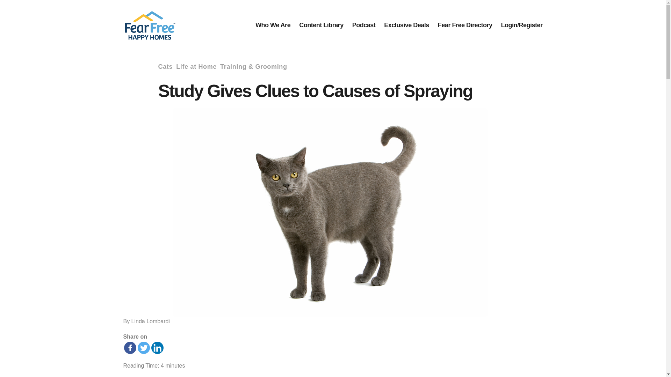 The image size is (671, 377). I want to click on Twitter, so click(143, 348).